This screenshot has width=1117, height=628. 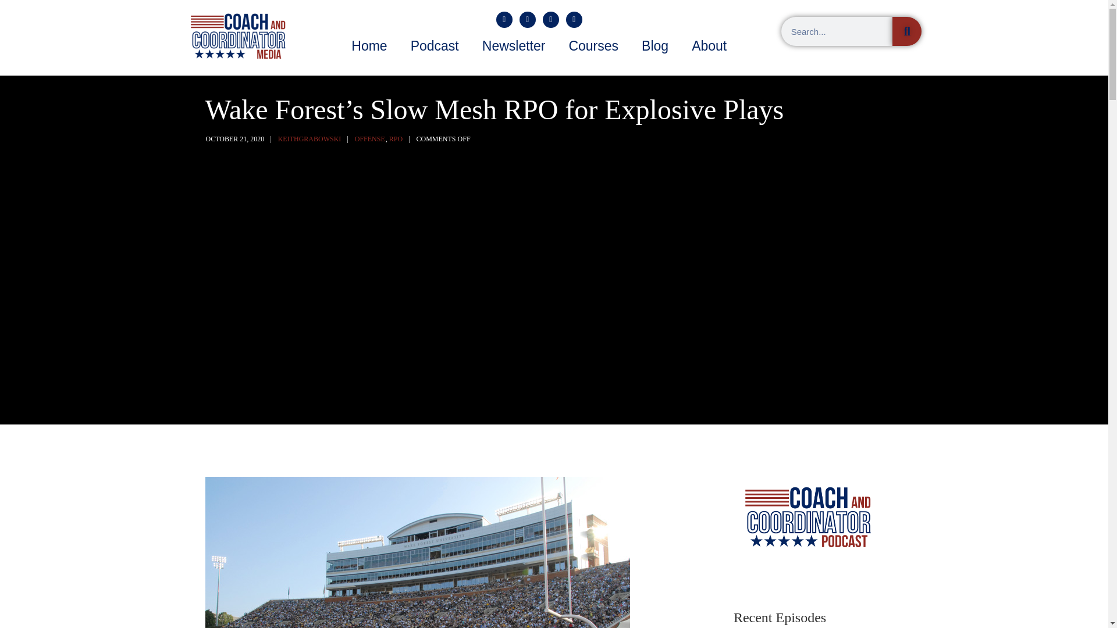 I want to click on Newsletter, so click(x=514, y=45).